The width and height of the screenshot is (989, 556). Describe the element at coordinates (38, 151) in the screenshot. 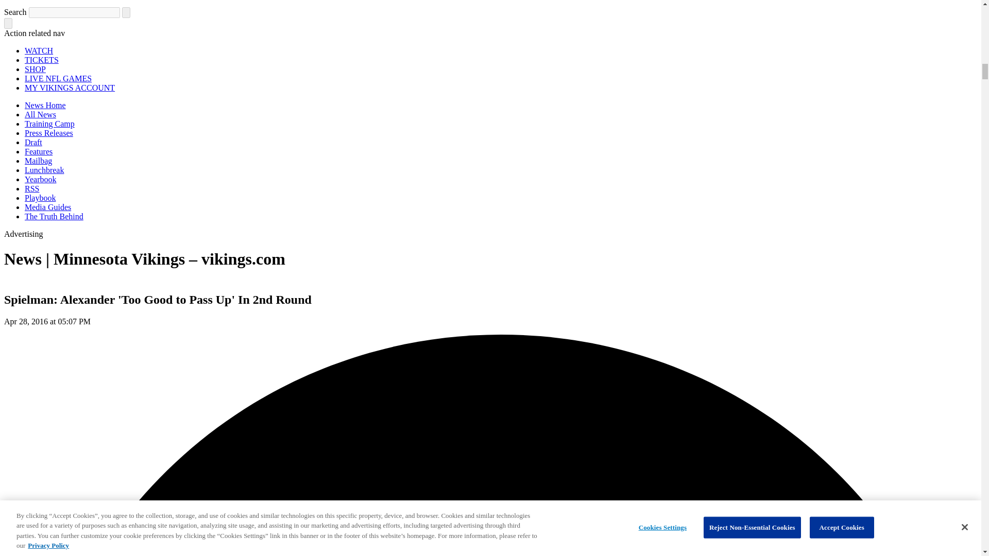

I see `Features` at that location.